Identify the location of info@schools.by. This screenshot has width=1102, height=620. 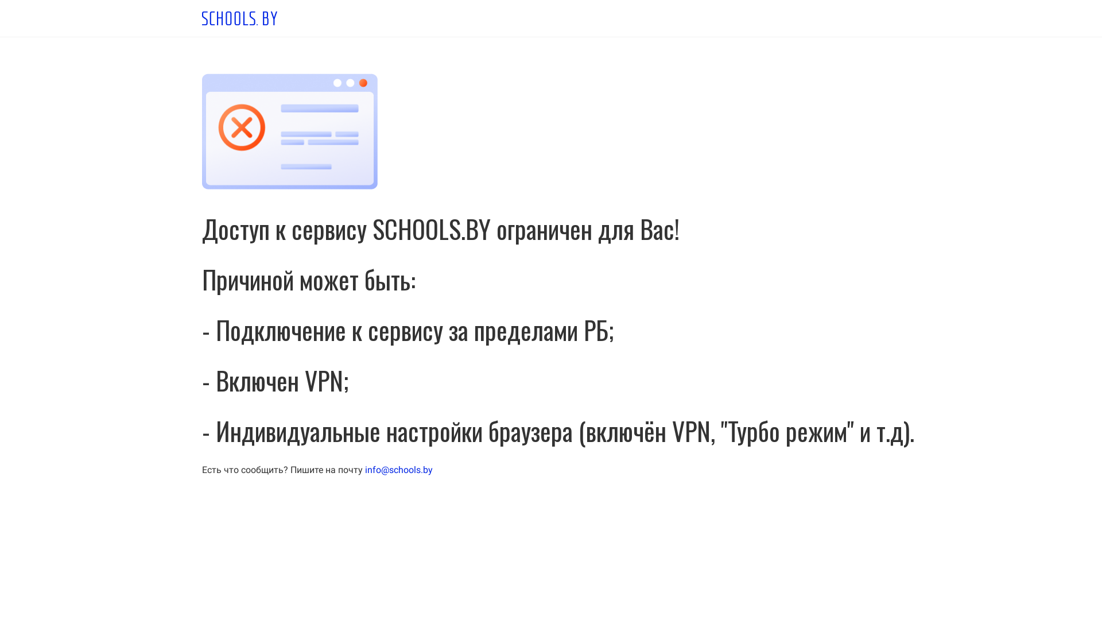
(399, 470).